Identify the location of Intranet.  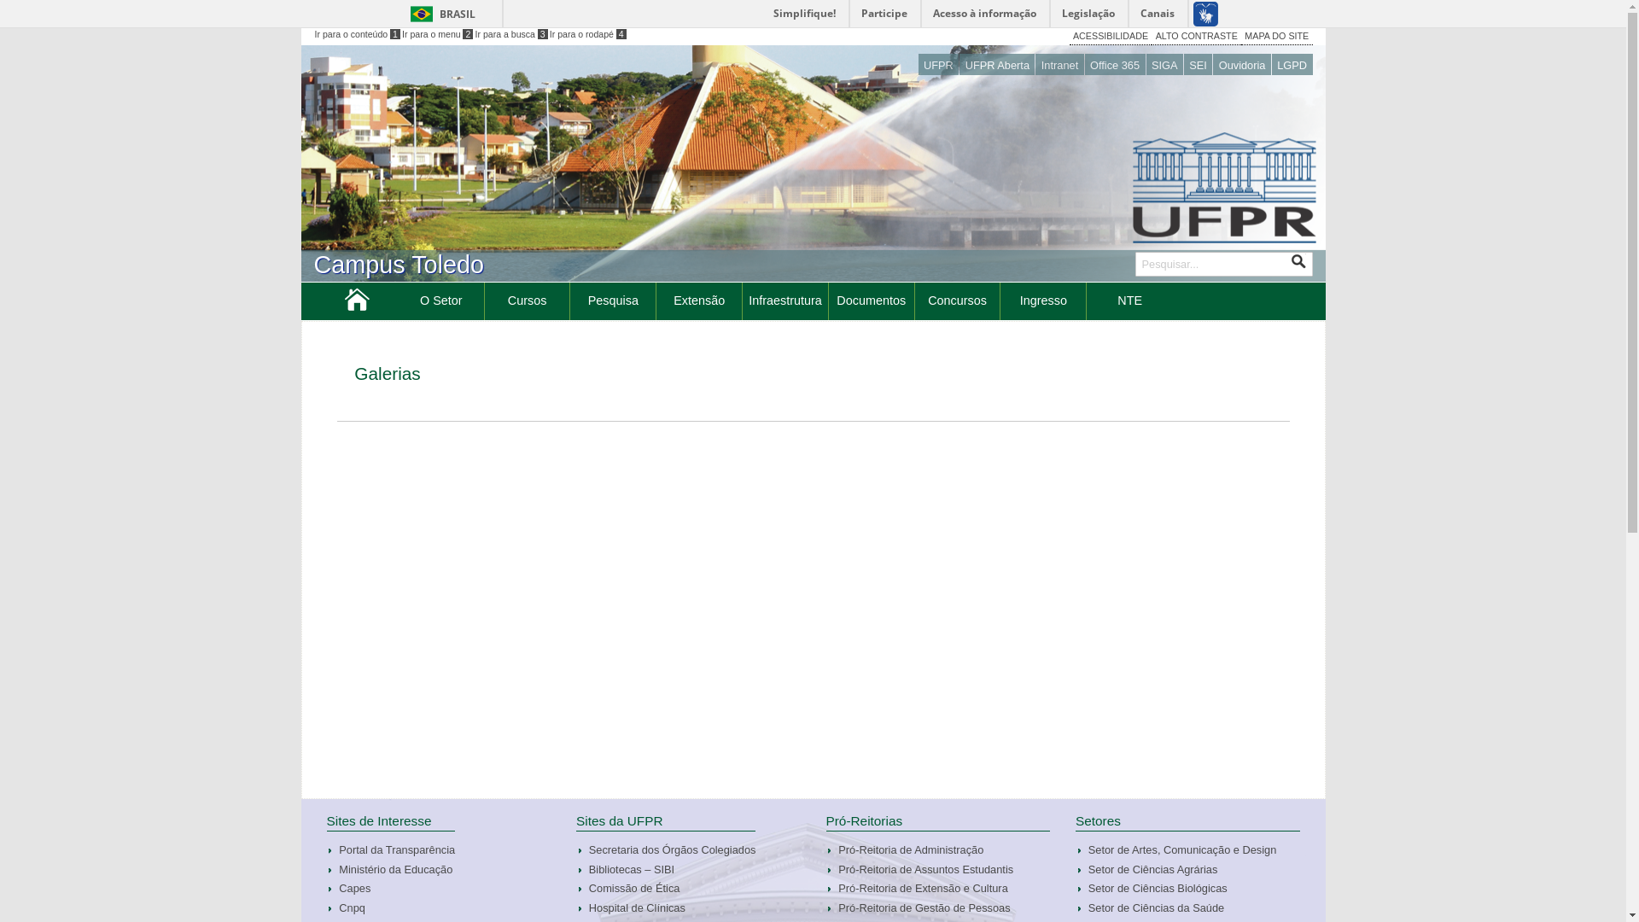
(1059, 65).